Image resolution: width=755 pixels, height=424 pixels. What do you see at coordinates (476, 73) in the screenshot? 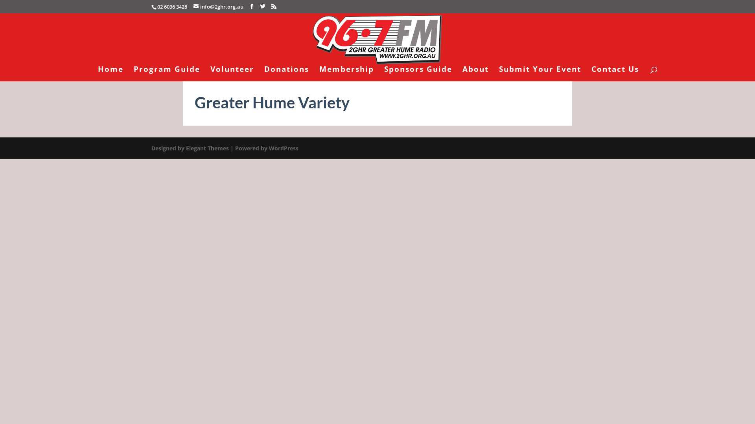
I see `About` at bounding box center [476, 73].